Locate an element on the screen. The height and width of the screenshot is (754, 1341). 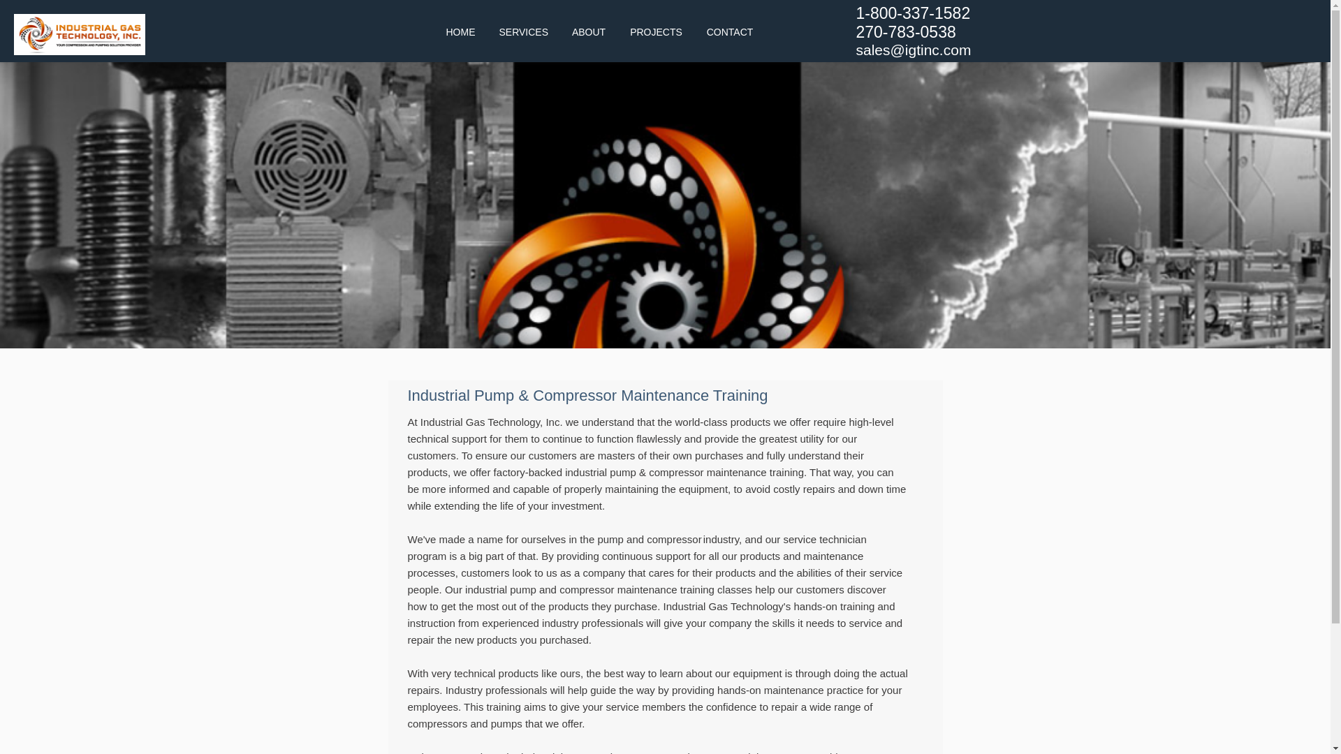
CONTACT is located at coordinates (729, 32).